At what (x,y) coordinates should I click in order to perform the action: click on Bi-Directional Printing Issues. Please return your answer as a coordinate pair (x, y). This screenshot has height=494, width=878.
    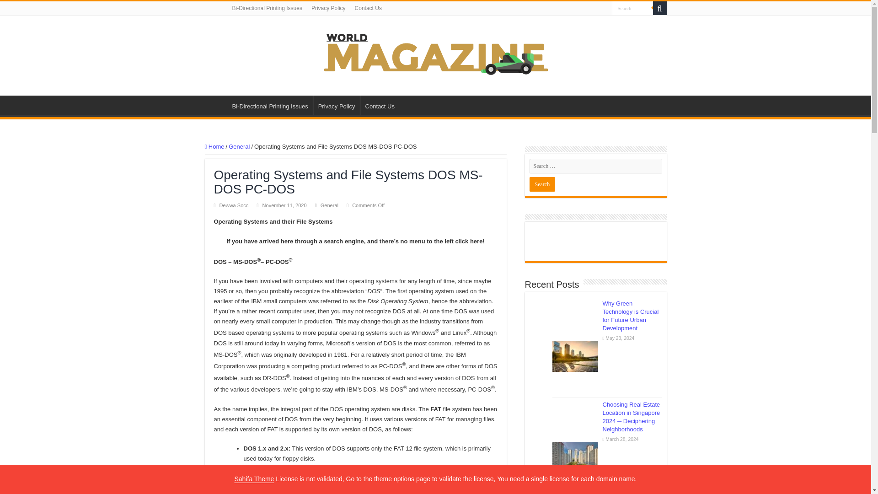
    Looking at the image, I should click on (267, 8).